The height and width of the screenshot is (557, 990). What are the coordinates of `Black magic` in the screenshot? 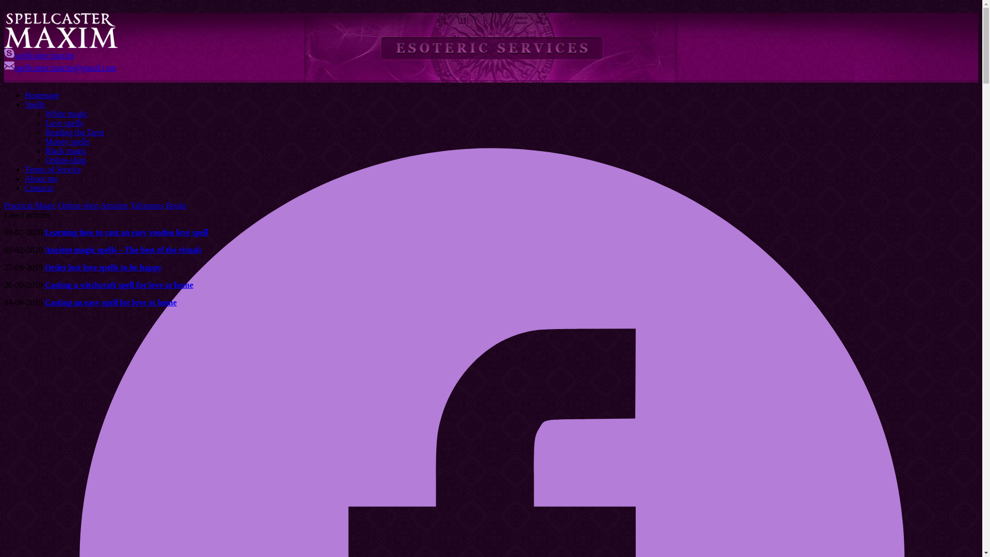 It's located at (66, 151).